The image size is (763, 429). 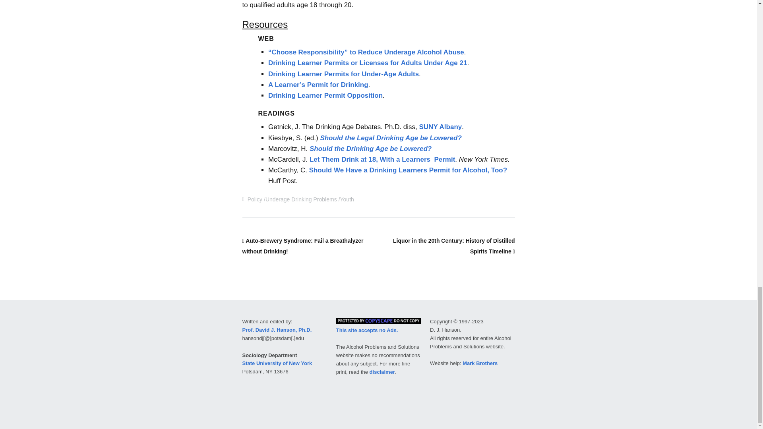 What do you see at coordinates (392, 138) in the screenshot?
I see `Should the Legal Drinking Age be Lowered?  ` at bounding box center [392, 138].